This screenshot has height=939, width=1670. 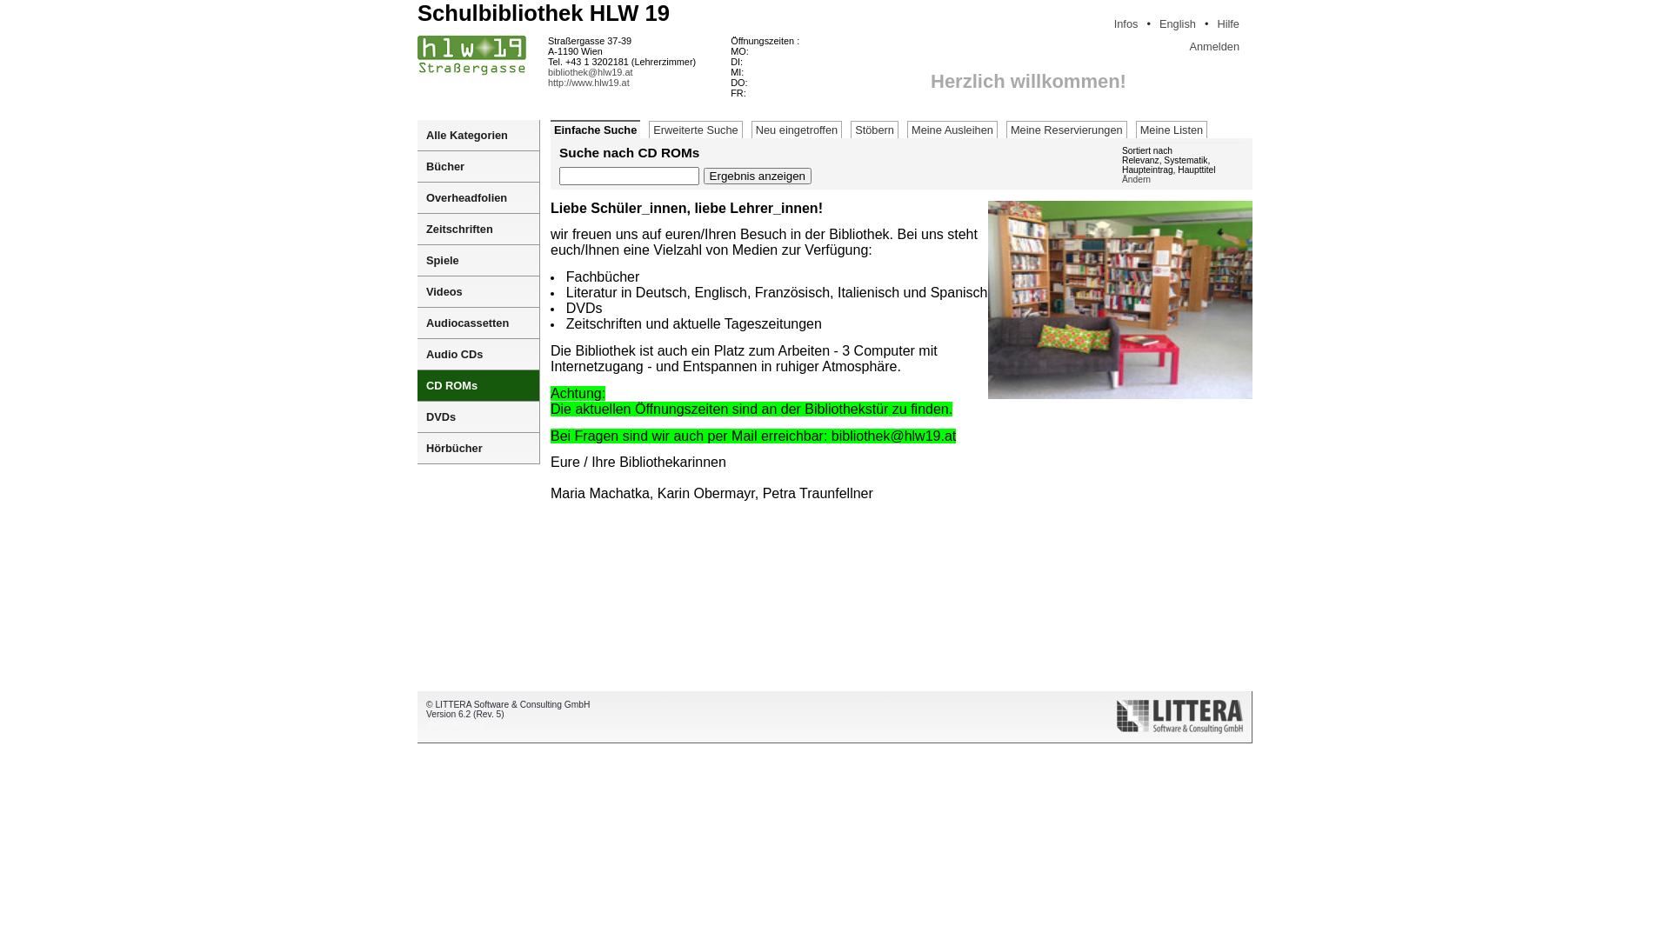 What do you see at coordinates (952, 130) in the screenshot?
I see `Meine Ausleihen` at bounding box center [952, 130].